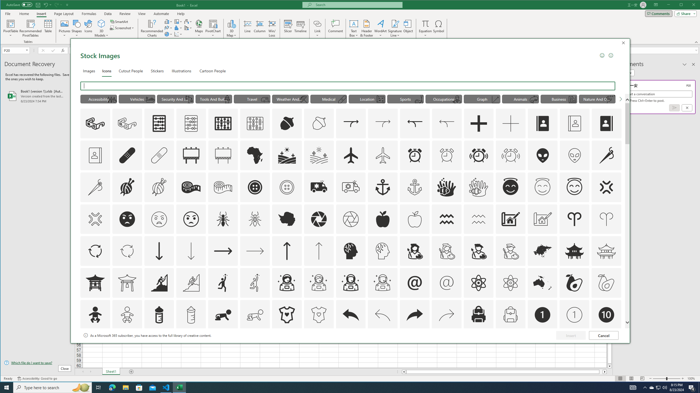 The height and width of the screenshot is (393, 700). Describe the element at coordinates (301, 28) in the screenshot. I see `Timeline` at that location.